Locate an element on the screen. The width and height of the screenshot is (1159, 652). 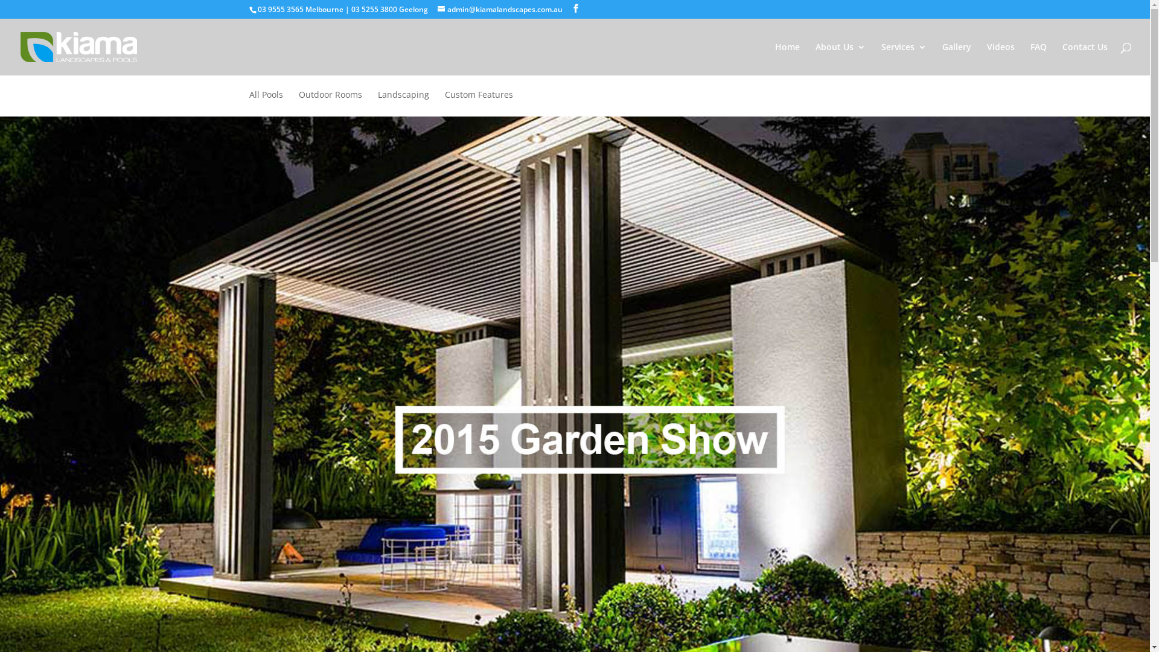
Contact Us is located at coordinates (1085, 59).